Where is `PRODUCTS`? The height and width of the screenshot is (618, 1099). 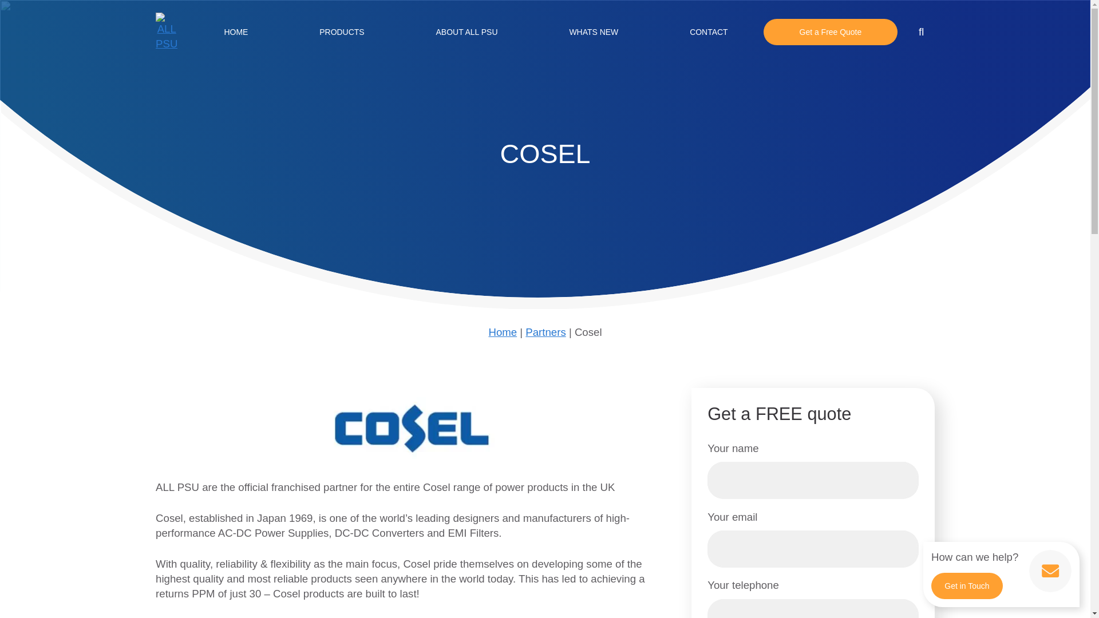
PRODUCTS is located at coordinates (341, 32).